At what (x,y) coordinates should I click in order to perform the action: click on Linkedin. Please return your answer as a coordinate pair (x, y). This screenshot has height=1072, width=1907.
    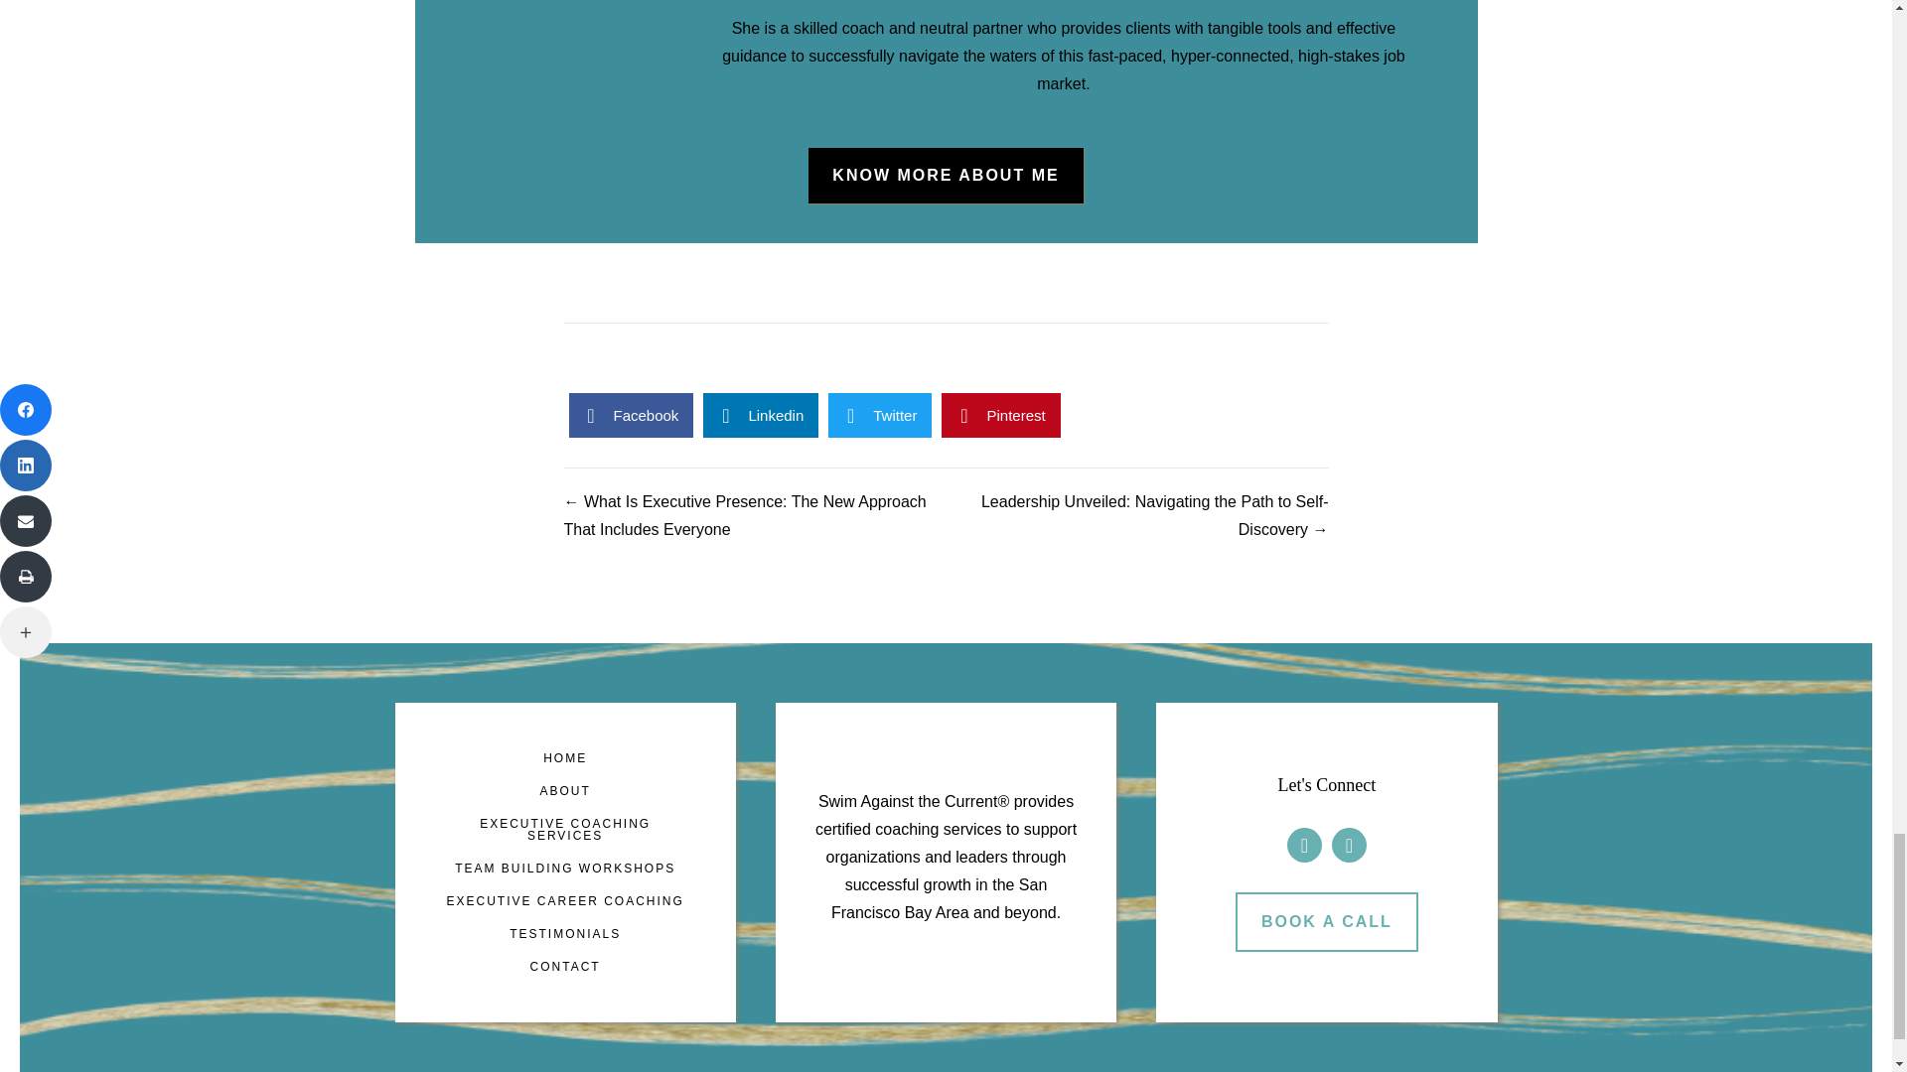
    Looking at the image, I should click on (761, 415).